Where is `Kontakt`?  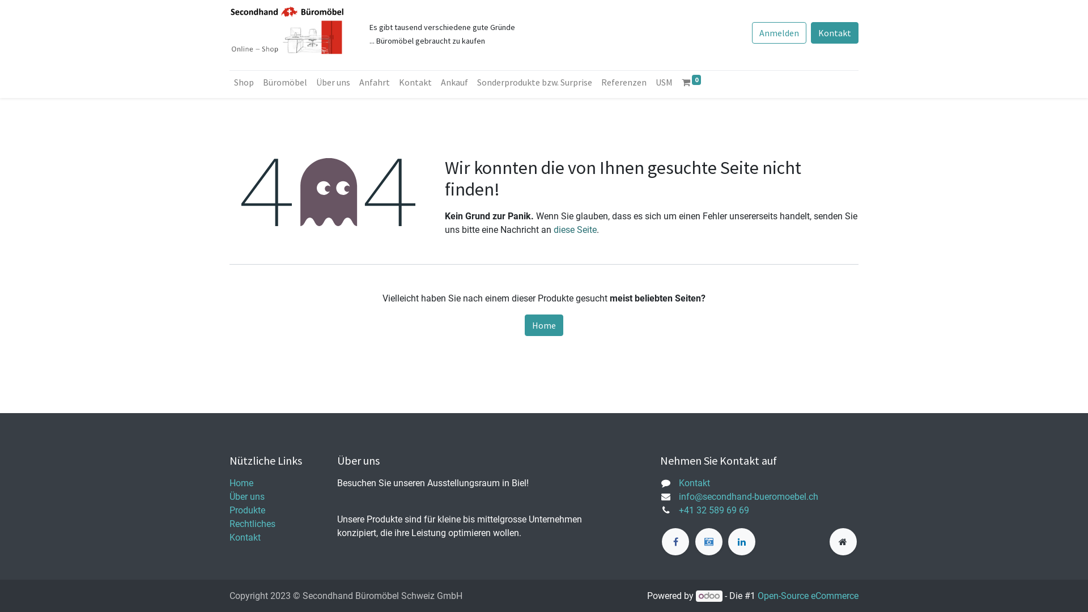 Kontakt is located at coordinates (415, 82).